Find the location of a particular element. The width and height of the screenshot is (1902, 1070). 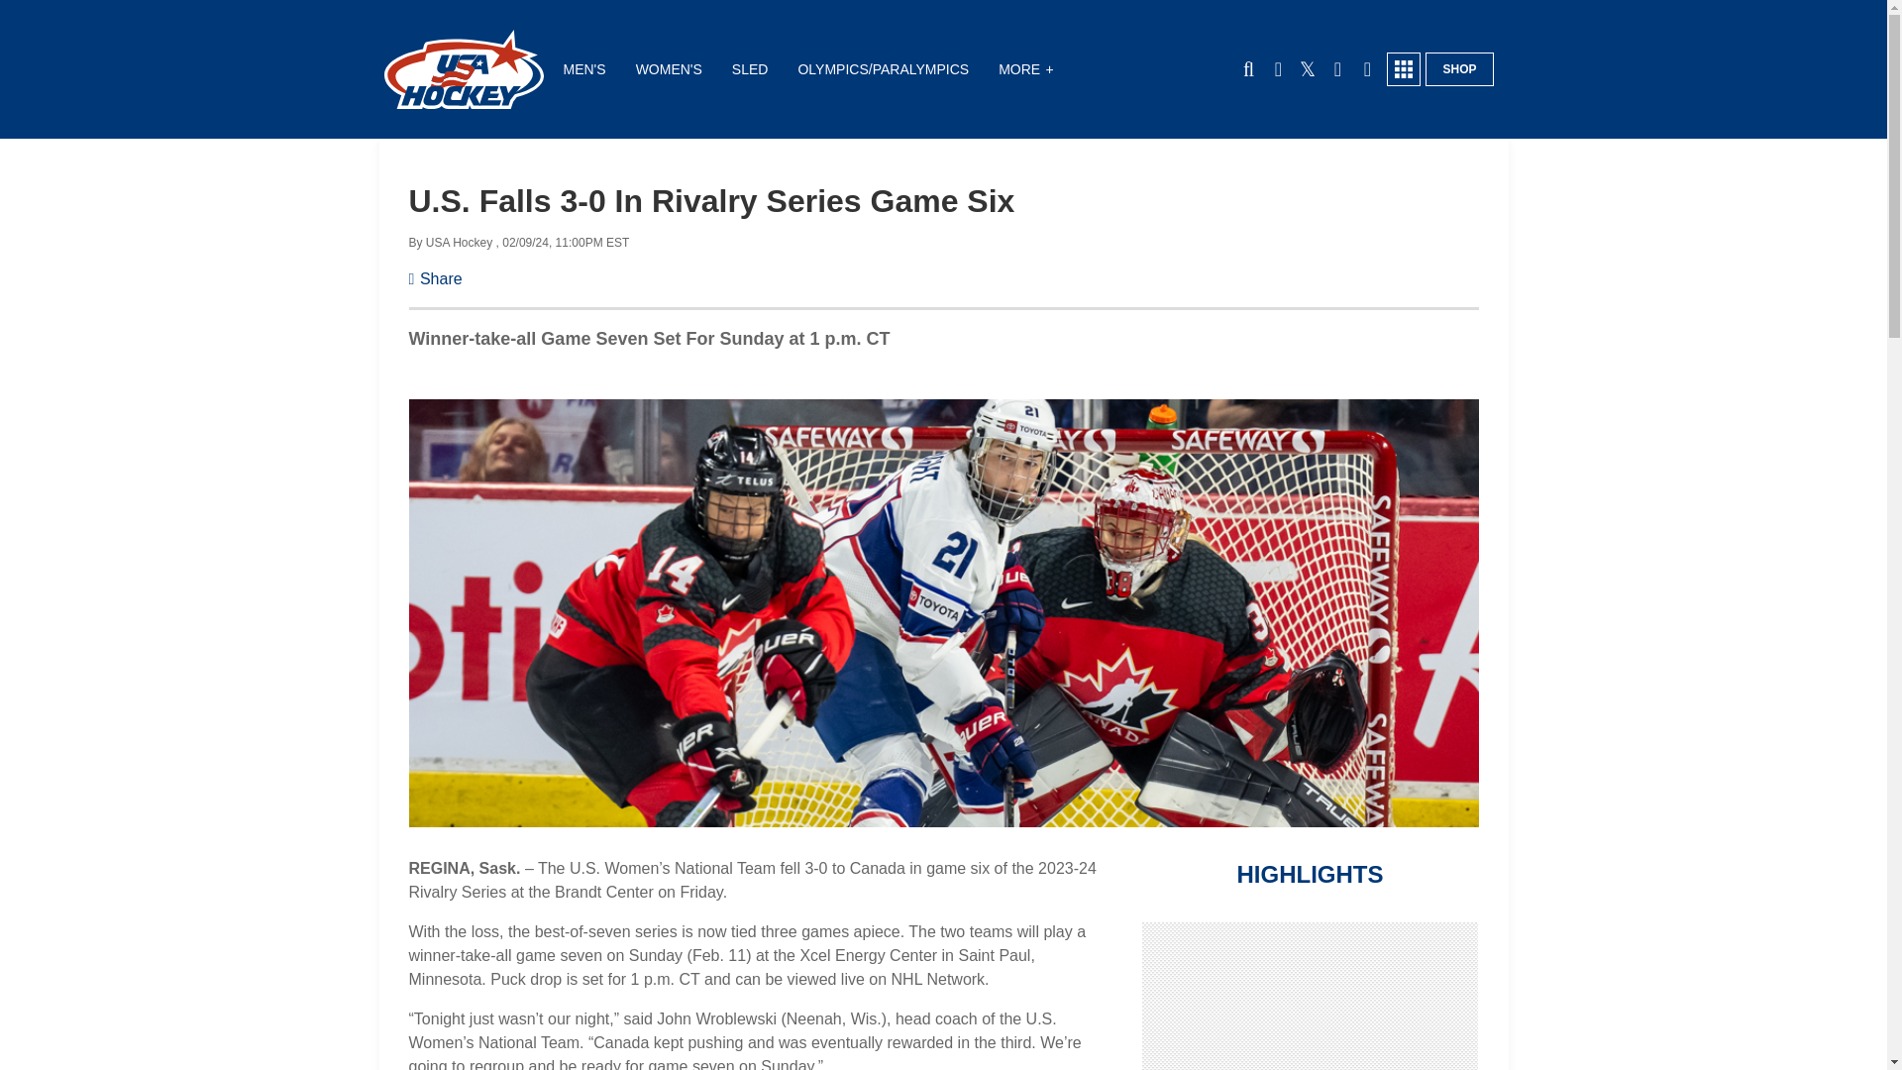

YouTube is located at coordinates (1337, 69).